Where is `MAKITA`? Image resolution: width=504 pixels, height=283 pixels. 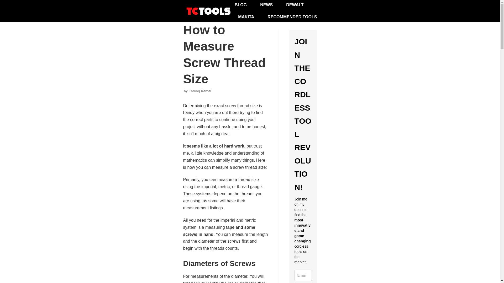 MAKITA is located at coordinates (246, 17).